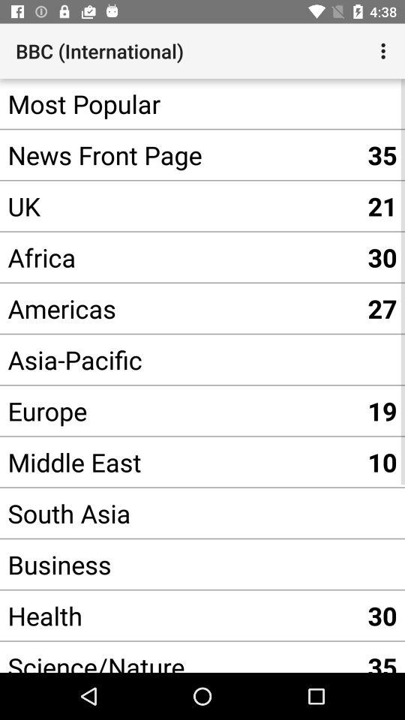 This screenshot has height=720, width=405. What do you see at coordinates (180, 564) in the screenshot?
I see `click the icon above 30` at bounding box center [180, 564].